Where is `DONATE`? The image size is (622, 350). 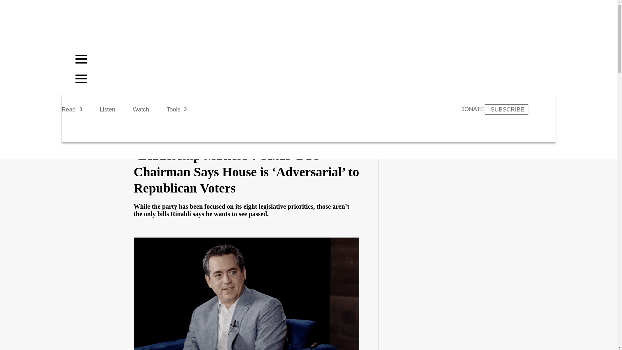
DONATE is located at coordinates (472, 109).